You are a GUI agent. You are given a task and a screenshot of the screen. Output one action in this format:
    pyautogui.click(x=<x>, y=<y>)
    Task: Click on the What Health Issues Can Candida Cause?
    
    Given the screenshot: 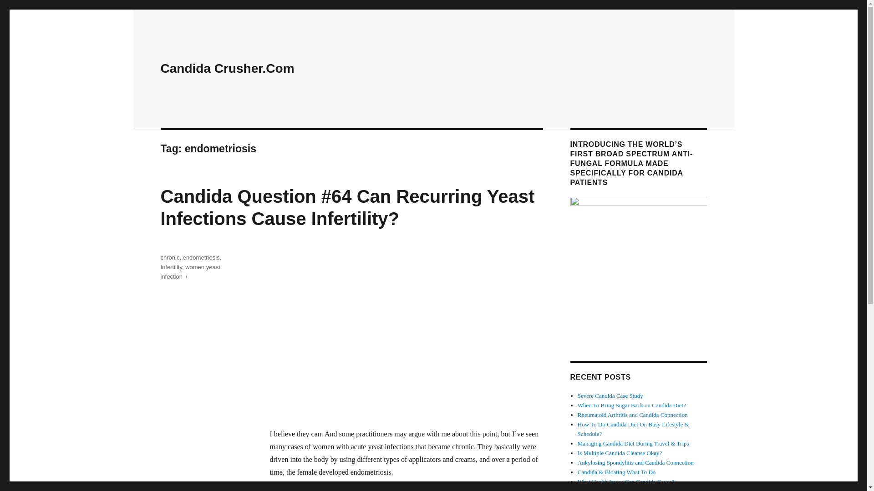 What is the action you would take?
    pyautogui.click(x=626, y=481)
    